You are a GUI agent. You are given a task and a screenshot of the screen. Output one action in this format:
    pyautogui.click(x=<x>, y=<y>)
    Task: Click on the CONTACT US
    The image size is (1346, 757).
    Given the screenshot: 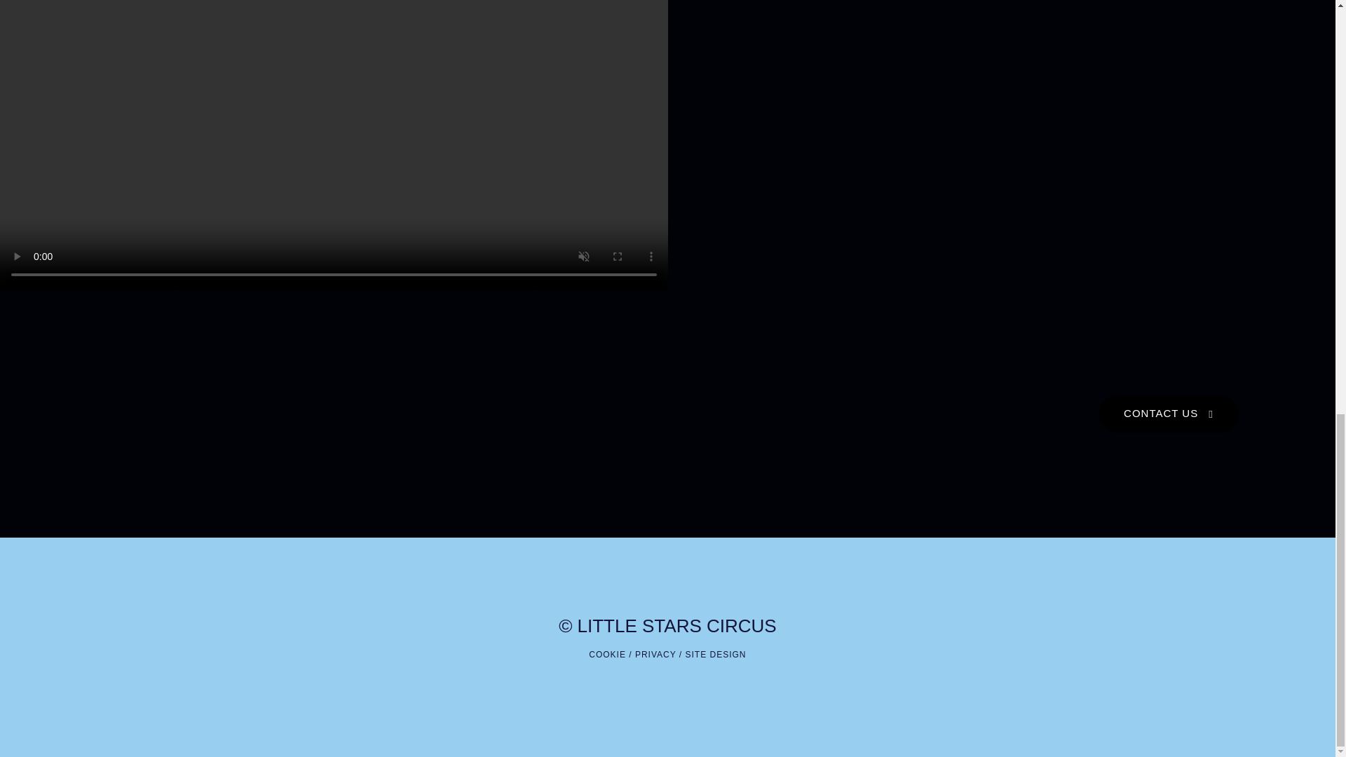 What is the action you would take?
    pyautogui.click(x=1169, y=414)
    